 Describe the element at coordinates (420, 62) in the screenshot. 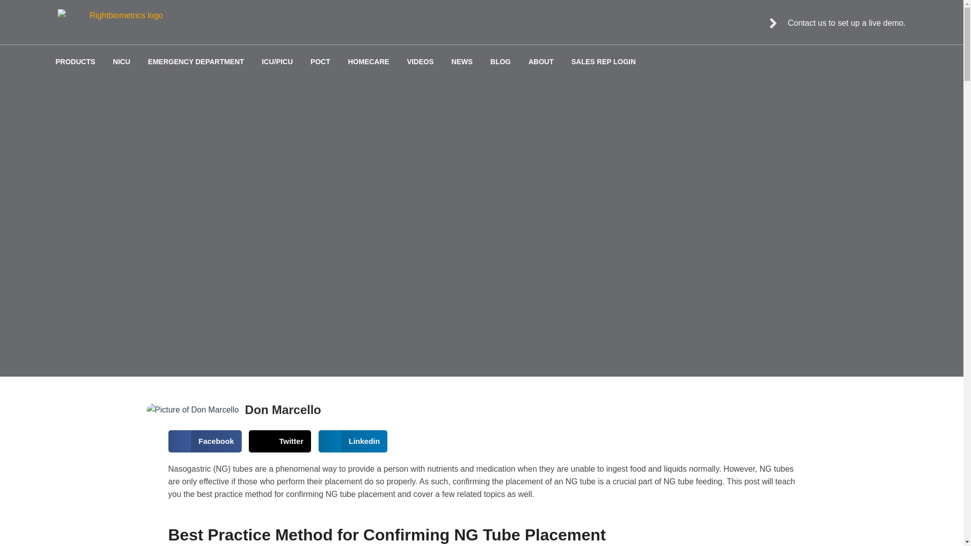

I see `VIDEOS` at that location.